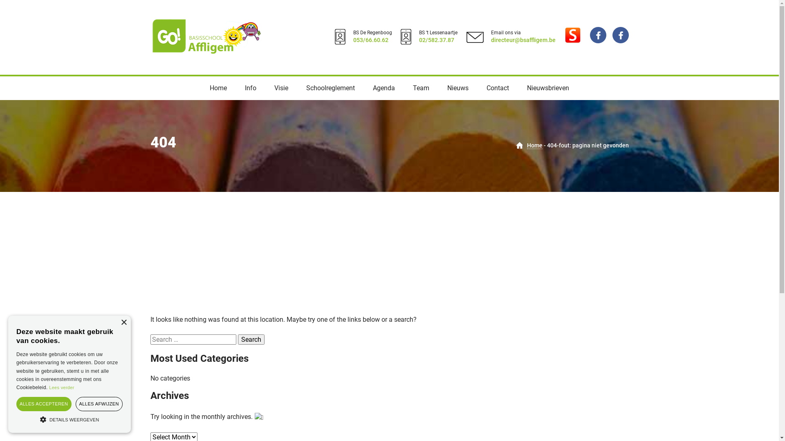  I want to click on Nieuws, so click(458, 88).